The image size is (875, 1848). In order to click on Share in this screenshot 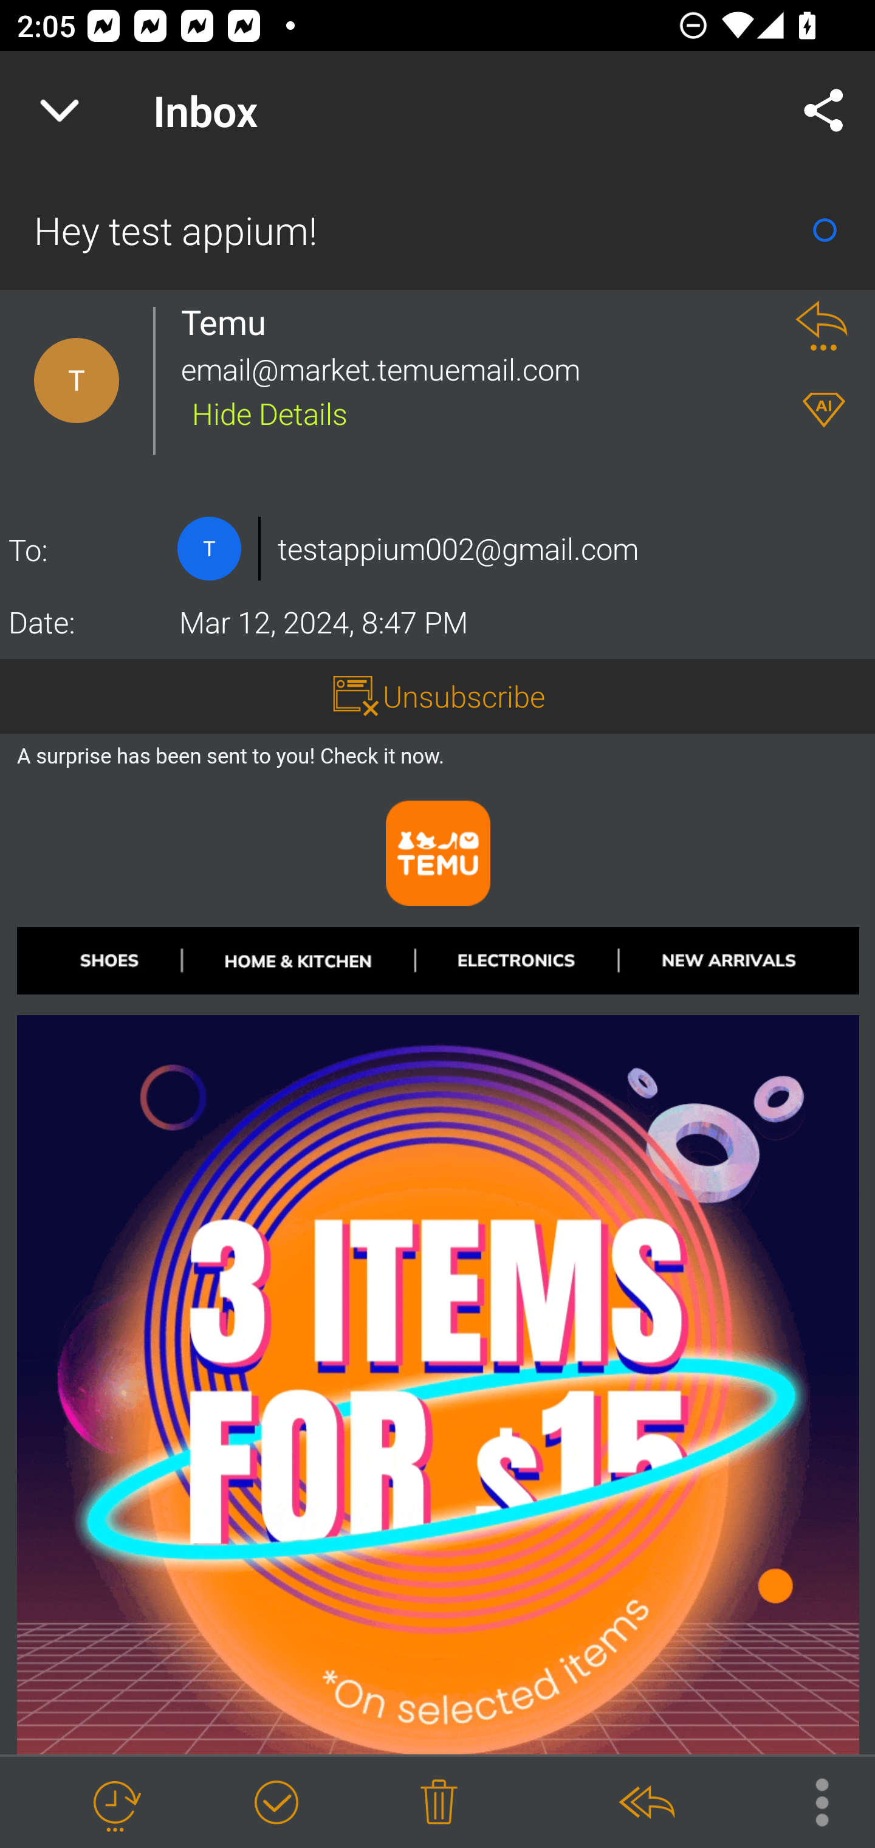, I will do `click(824, 111)`.